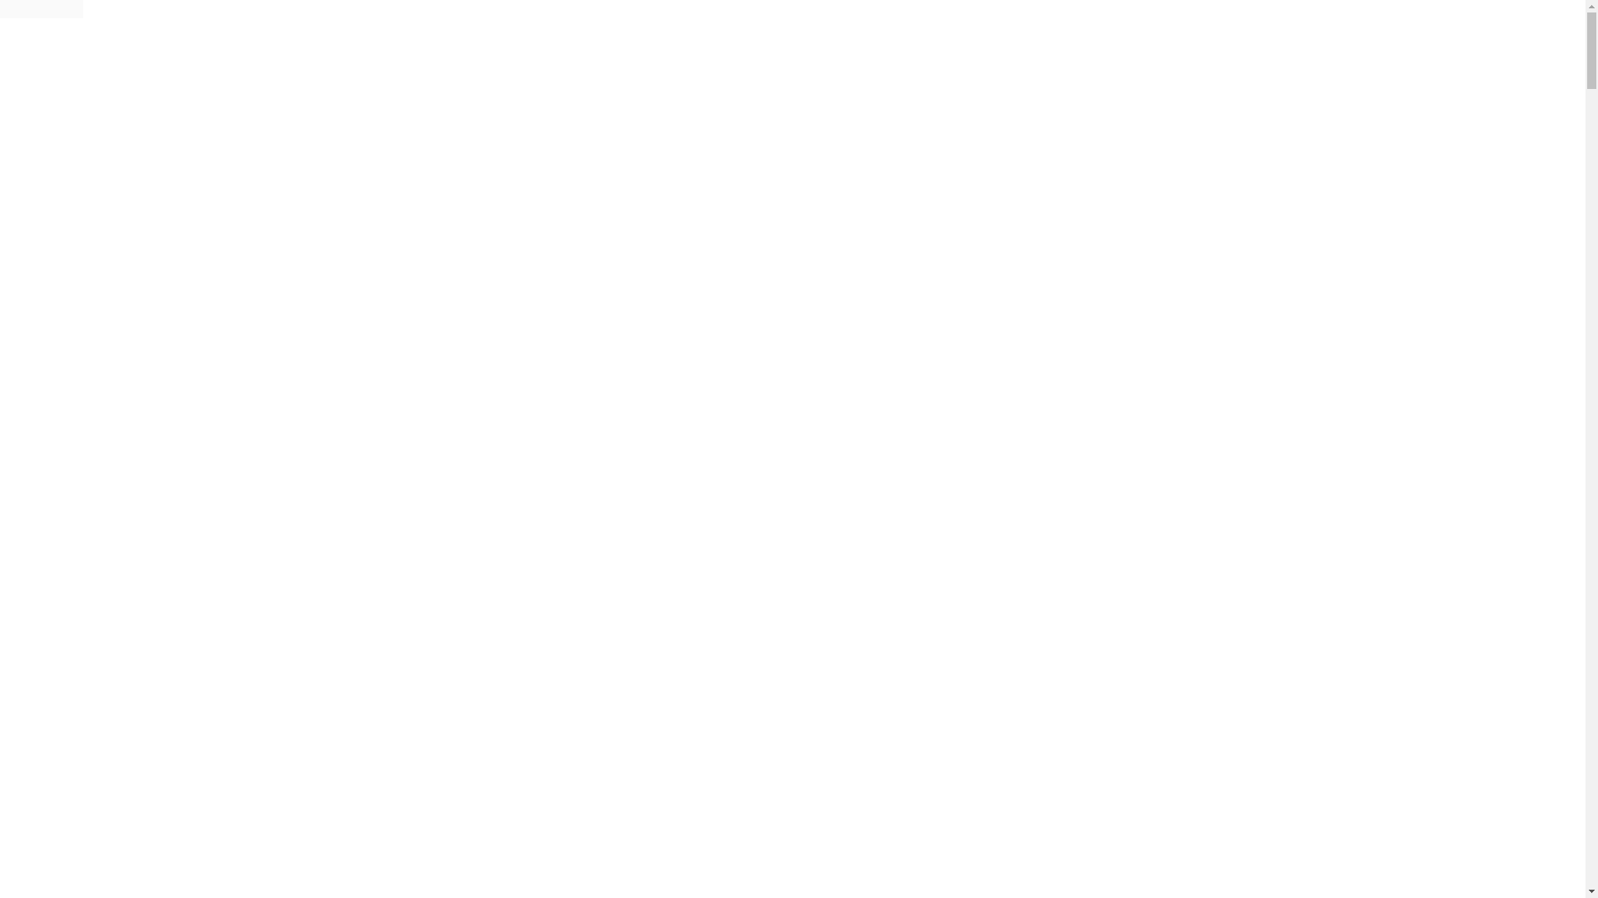 The width and height of the screenshot is (1598, 898). I want to click on Voorgevormde BH's, so click(161, 725).